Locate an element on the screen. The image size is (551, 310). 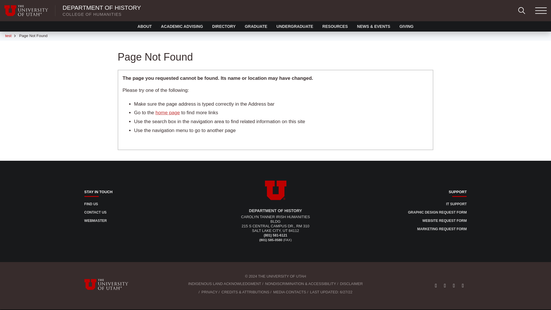
DEPARTMENT OF HISTORY is located at coordinates (102, 7).